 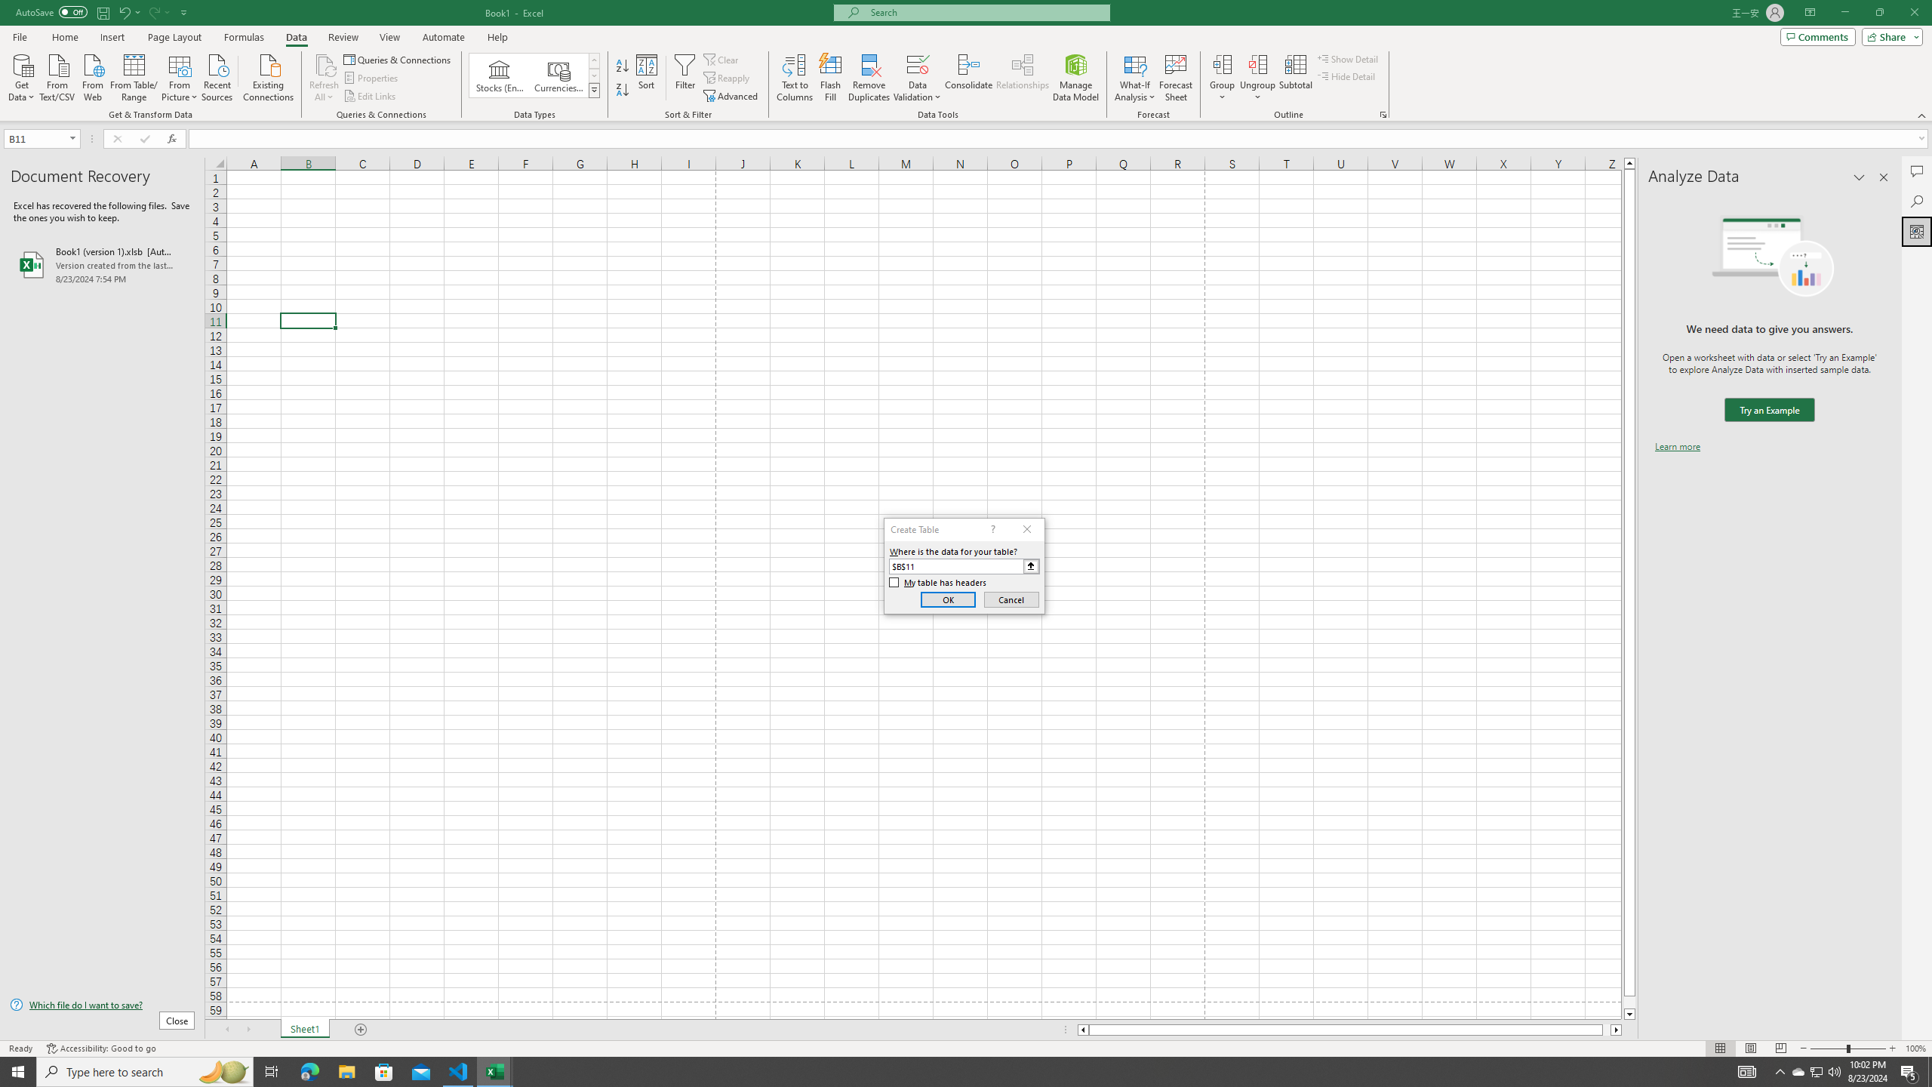 I want to click on Learn more, so click(x=1677, y=447).